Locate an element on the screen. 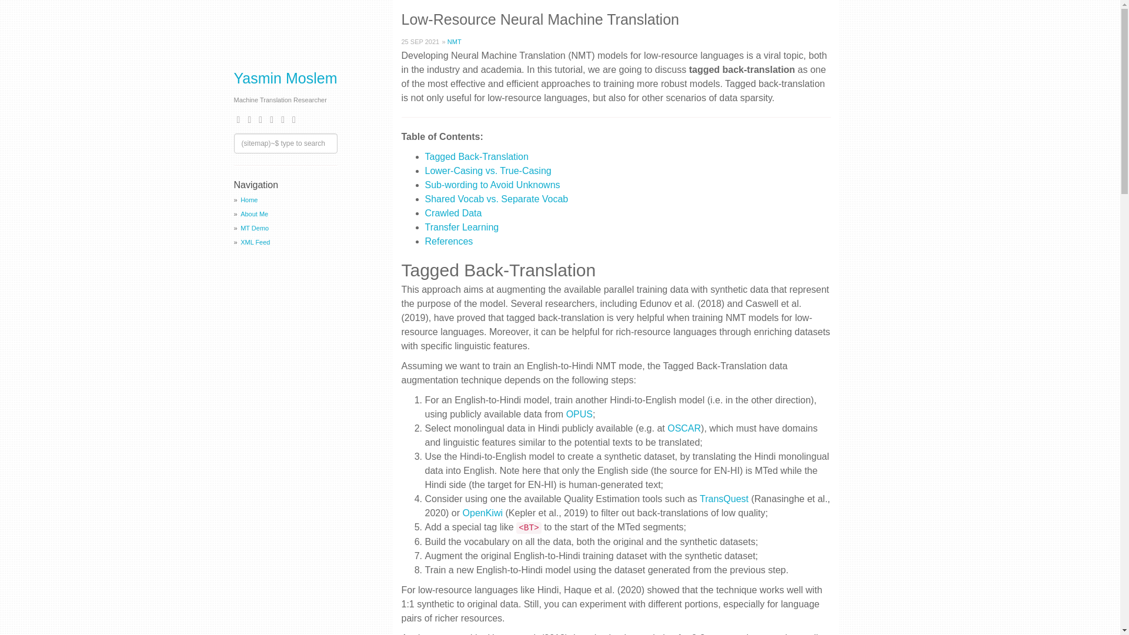  MT Demo is located at coordinates (254, 228).